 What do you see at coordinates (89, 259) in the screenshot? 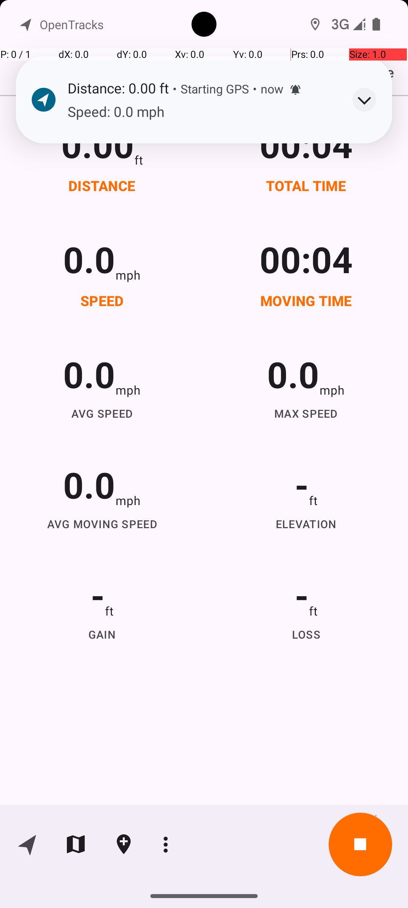
I see `0.0` at bounding box center [89, 259].